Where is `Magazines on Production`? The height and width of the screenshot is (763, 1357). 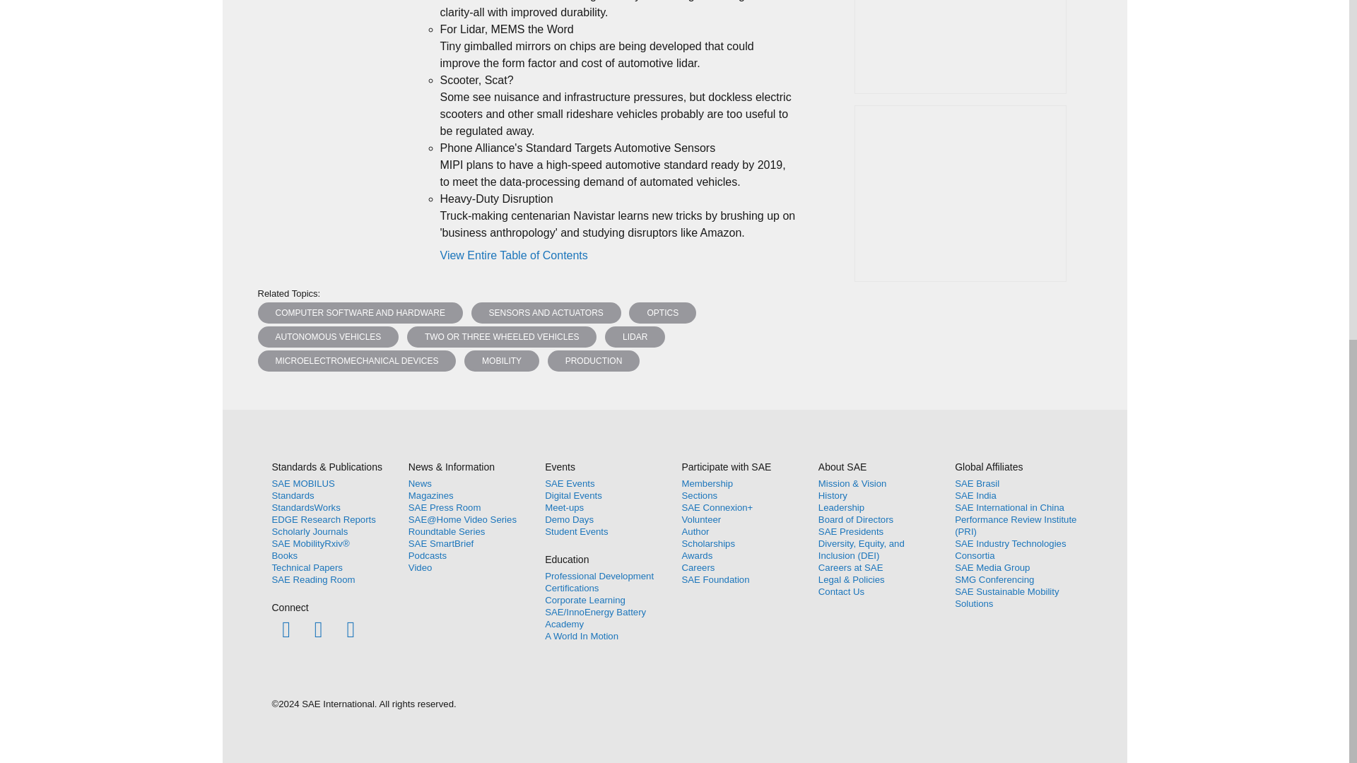 Magazines on Production is located at coordinates (594, 360).